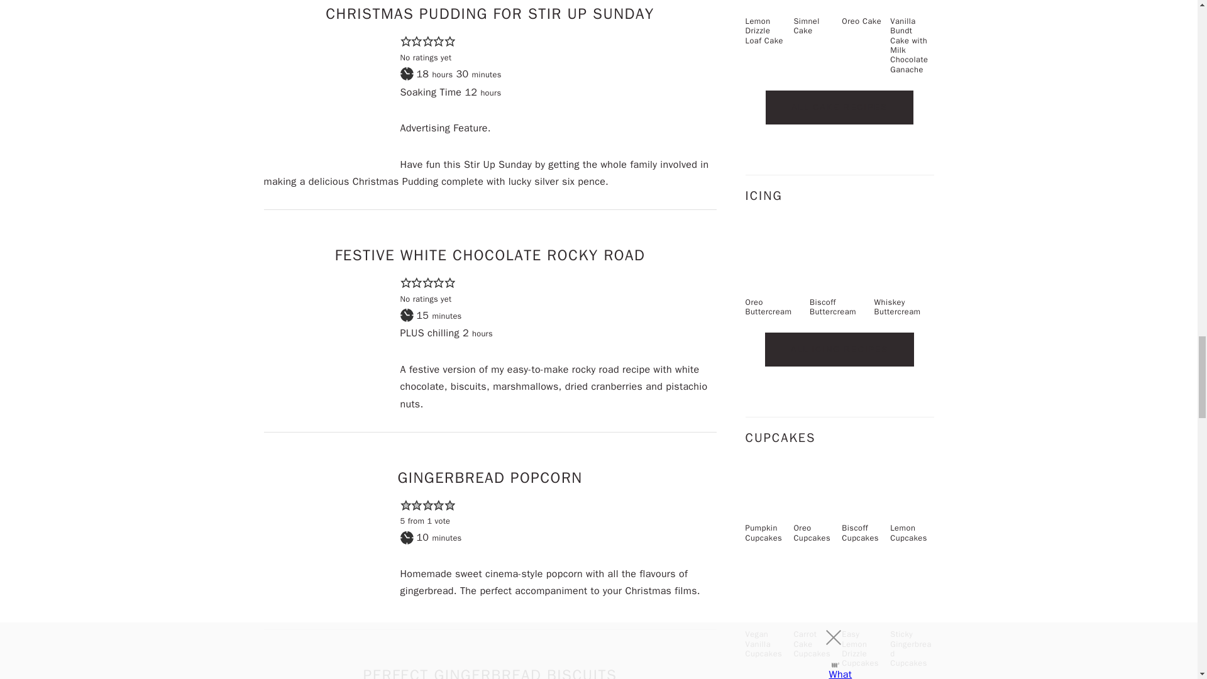  I want to click on Cakes, so click(839, 107).